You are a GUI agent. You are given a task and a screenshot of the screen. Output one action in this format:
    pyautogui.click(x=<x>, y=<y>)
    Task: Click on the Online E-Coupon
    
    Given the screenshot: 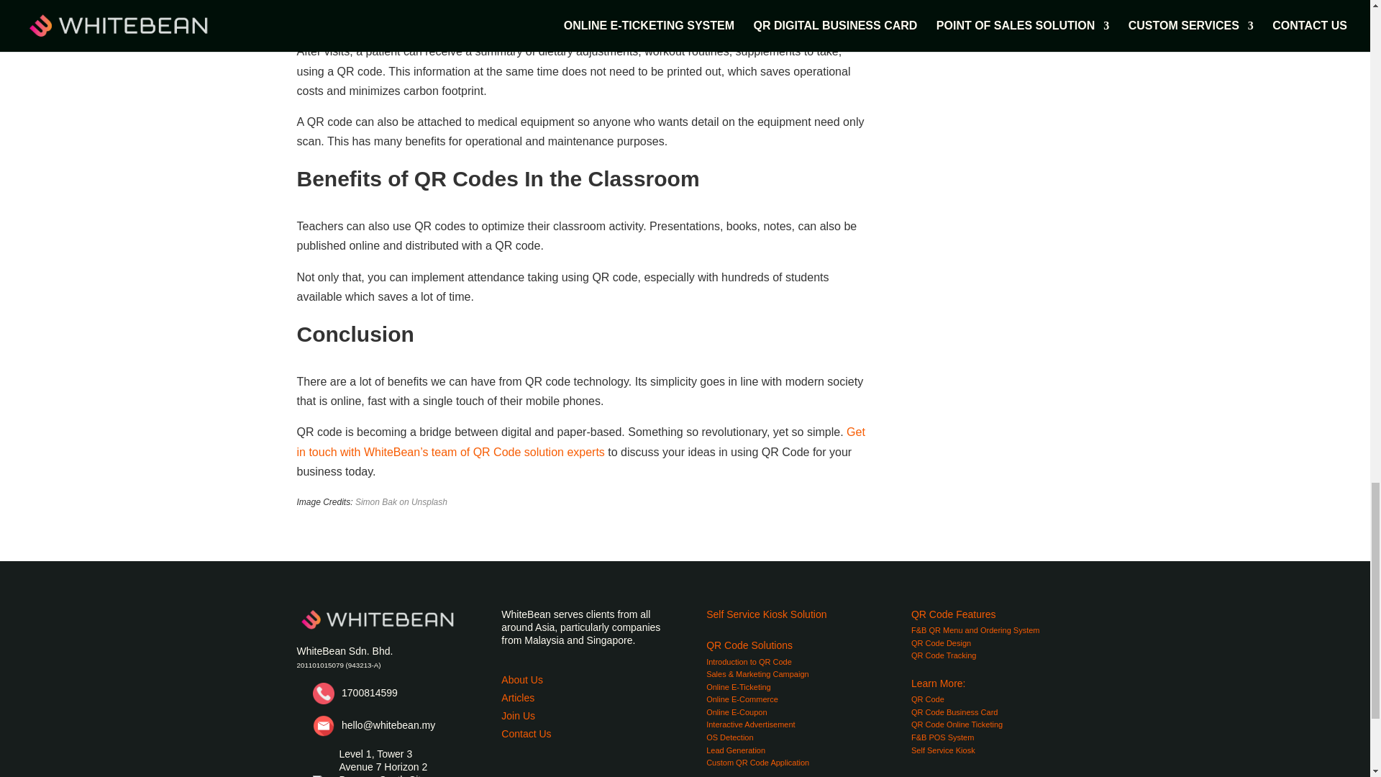 What is the action you would take?
    pyautogui.click(x=736, y=712)
    